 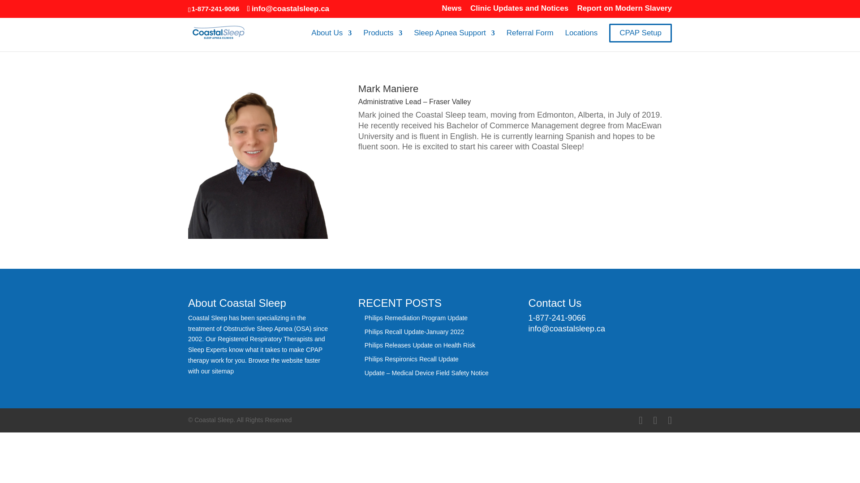 I want to click on Sleep Apnea Support, so click(x=454, y=40).